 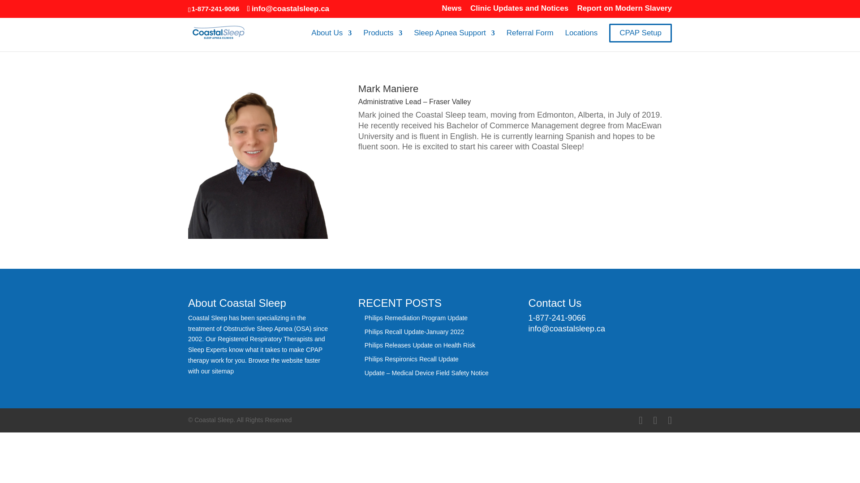 I want to click on Sleep Apnea Support, so click(x=454, y=40).